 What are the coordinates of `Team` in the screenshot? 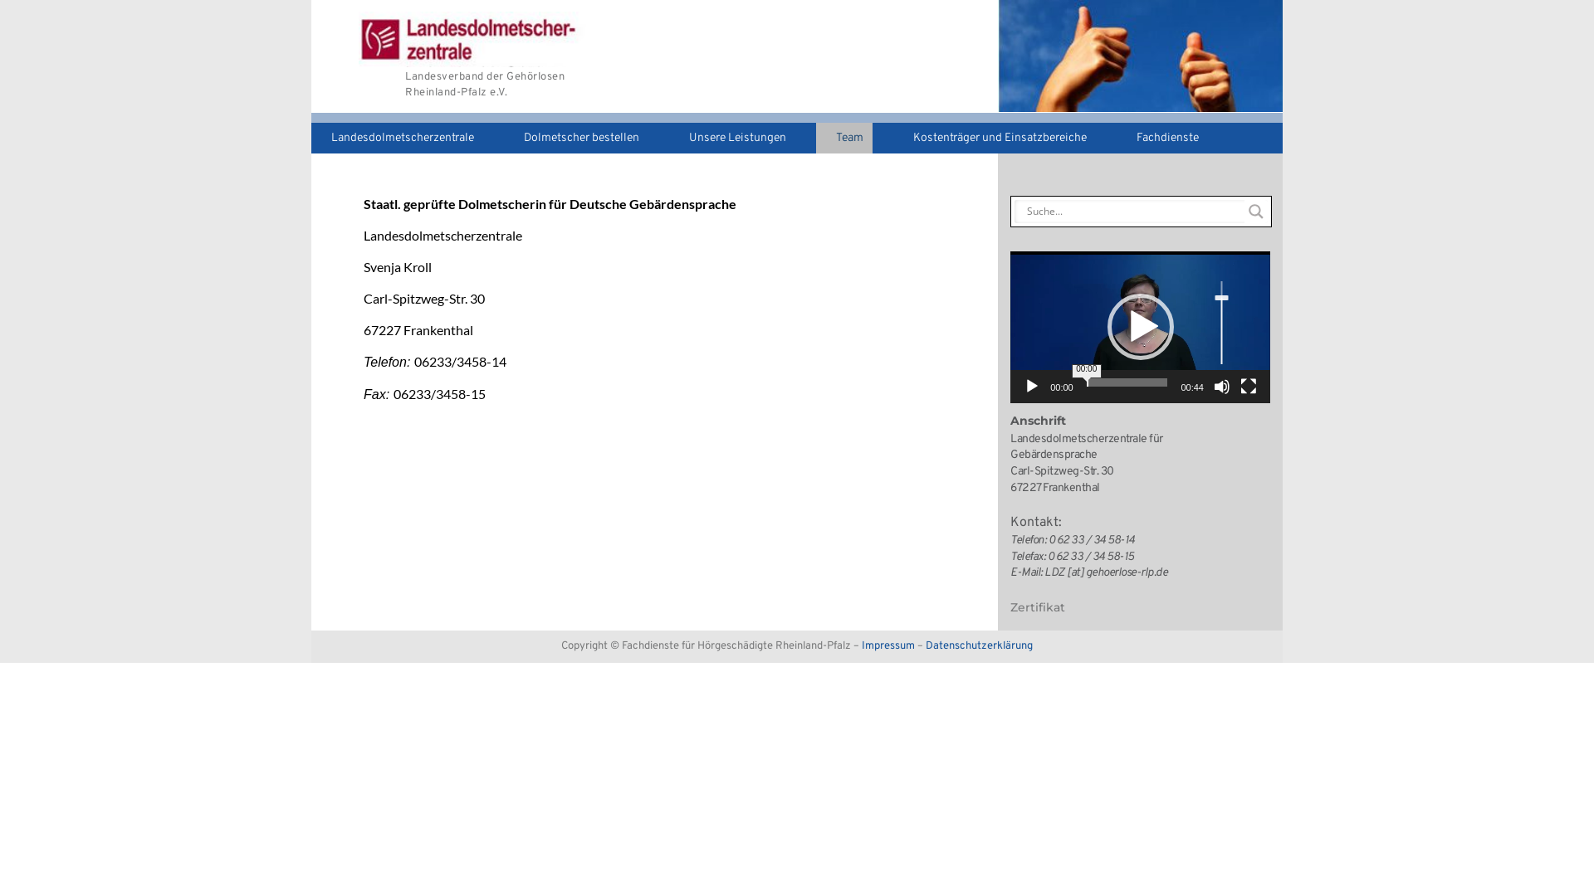 It's located at (844, 138).